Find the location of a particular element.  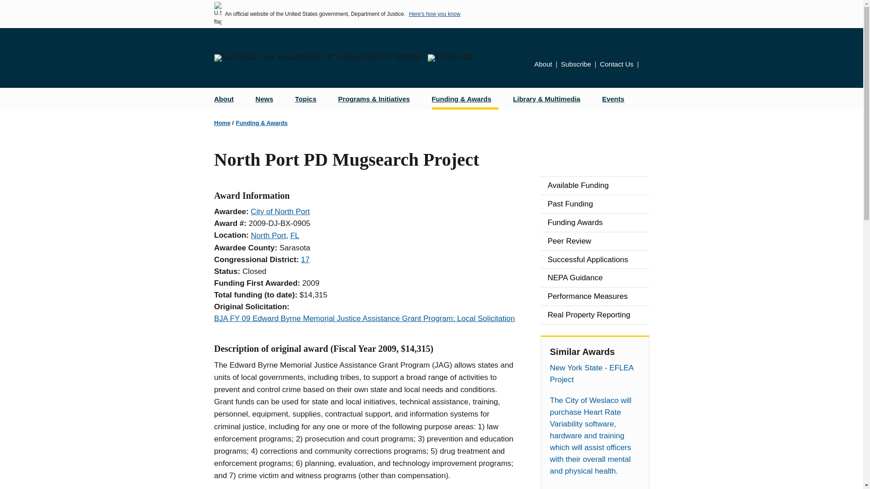

Choose a social sharing platform is located at coordinates (646, 65).